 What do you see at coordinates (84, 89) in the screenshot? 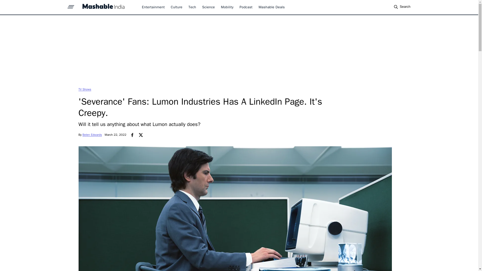
I see `TV Shows` at bounding box center [84, 89].